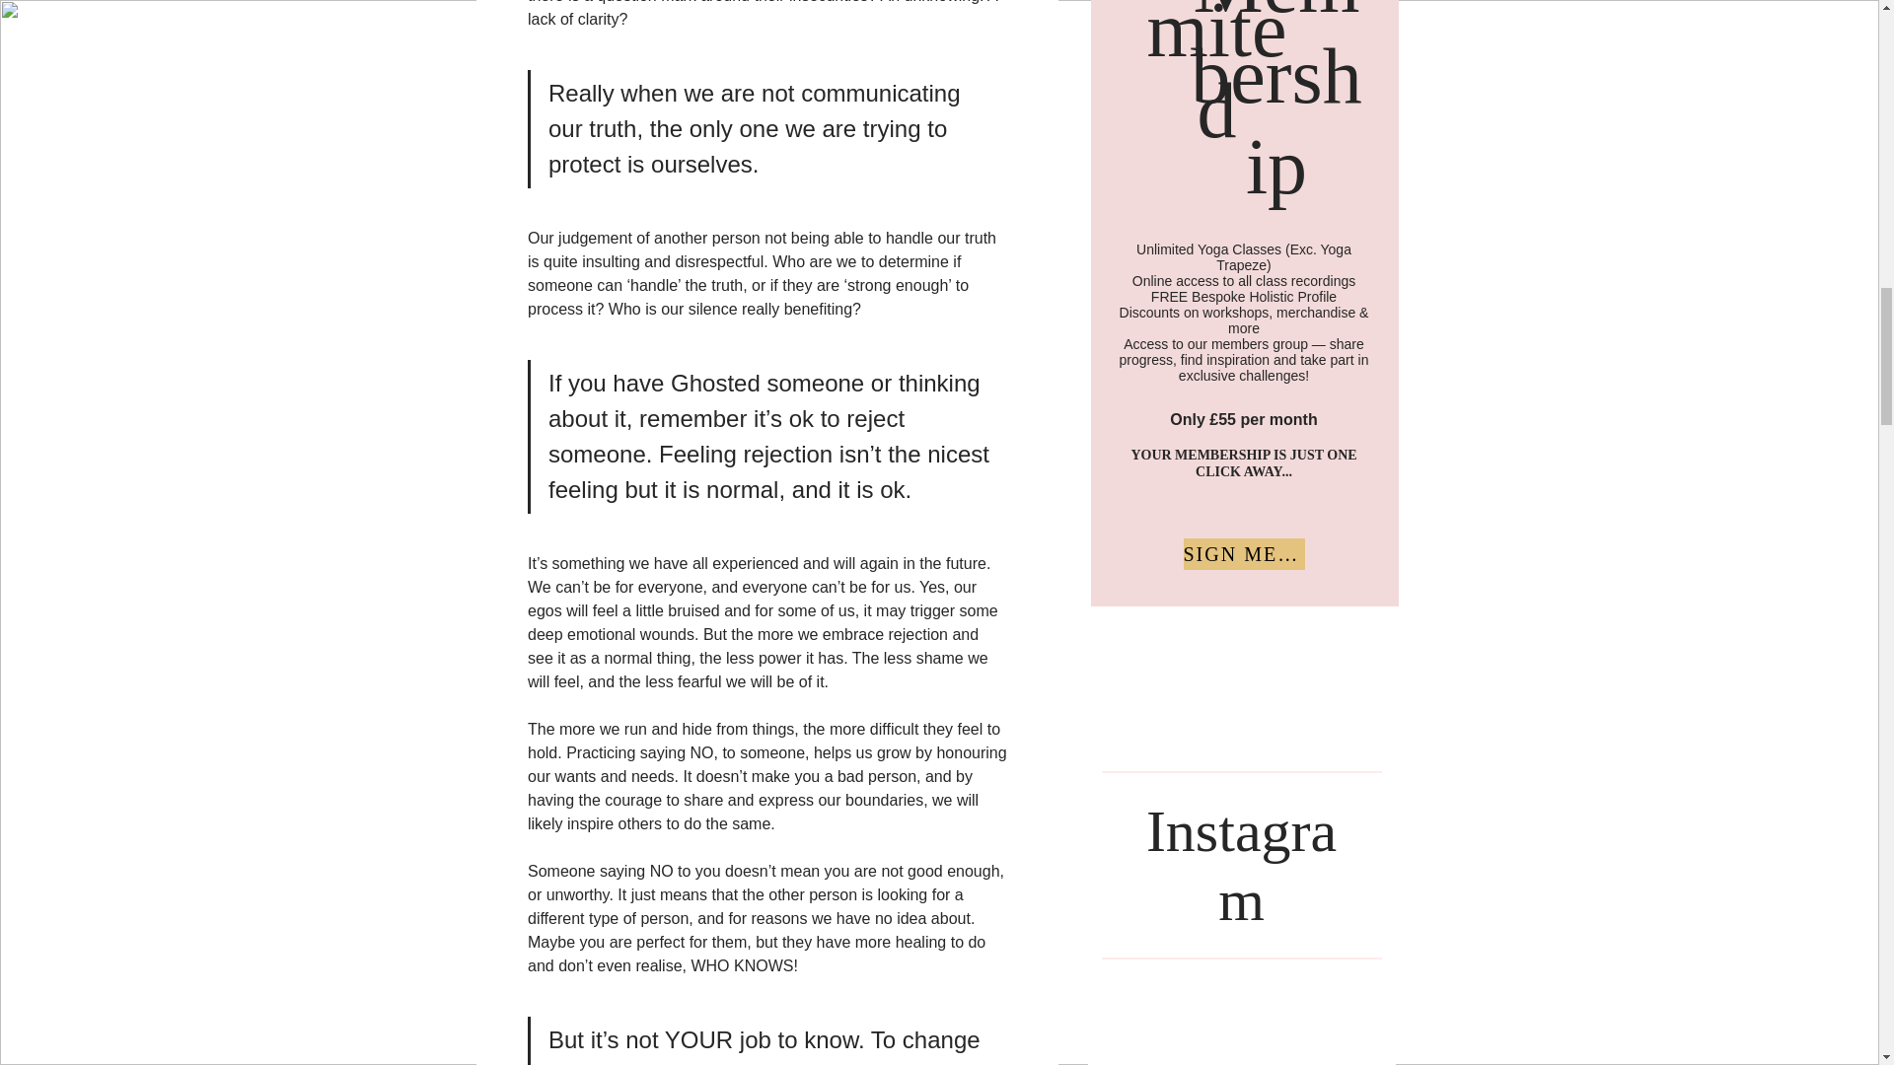 The image size is (1894, 1065). What do you see at coordinates (1244, 554) in the screenshot?
I see `SIGN ME UP` at bounding box center [1244, 554].